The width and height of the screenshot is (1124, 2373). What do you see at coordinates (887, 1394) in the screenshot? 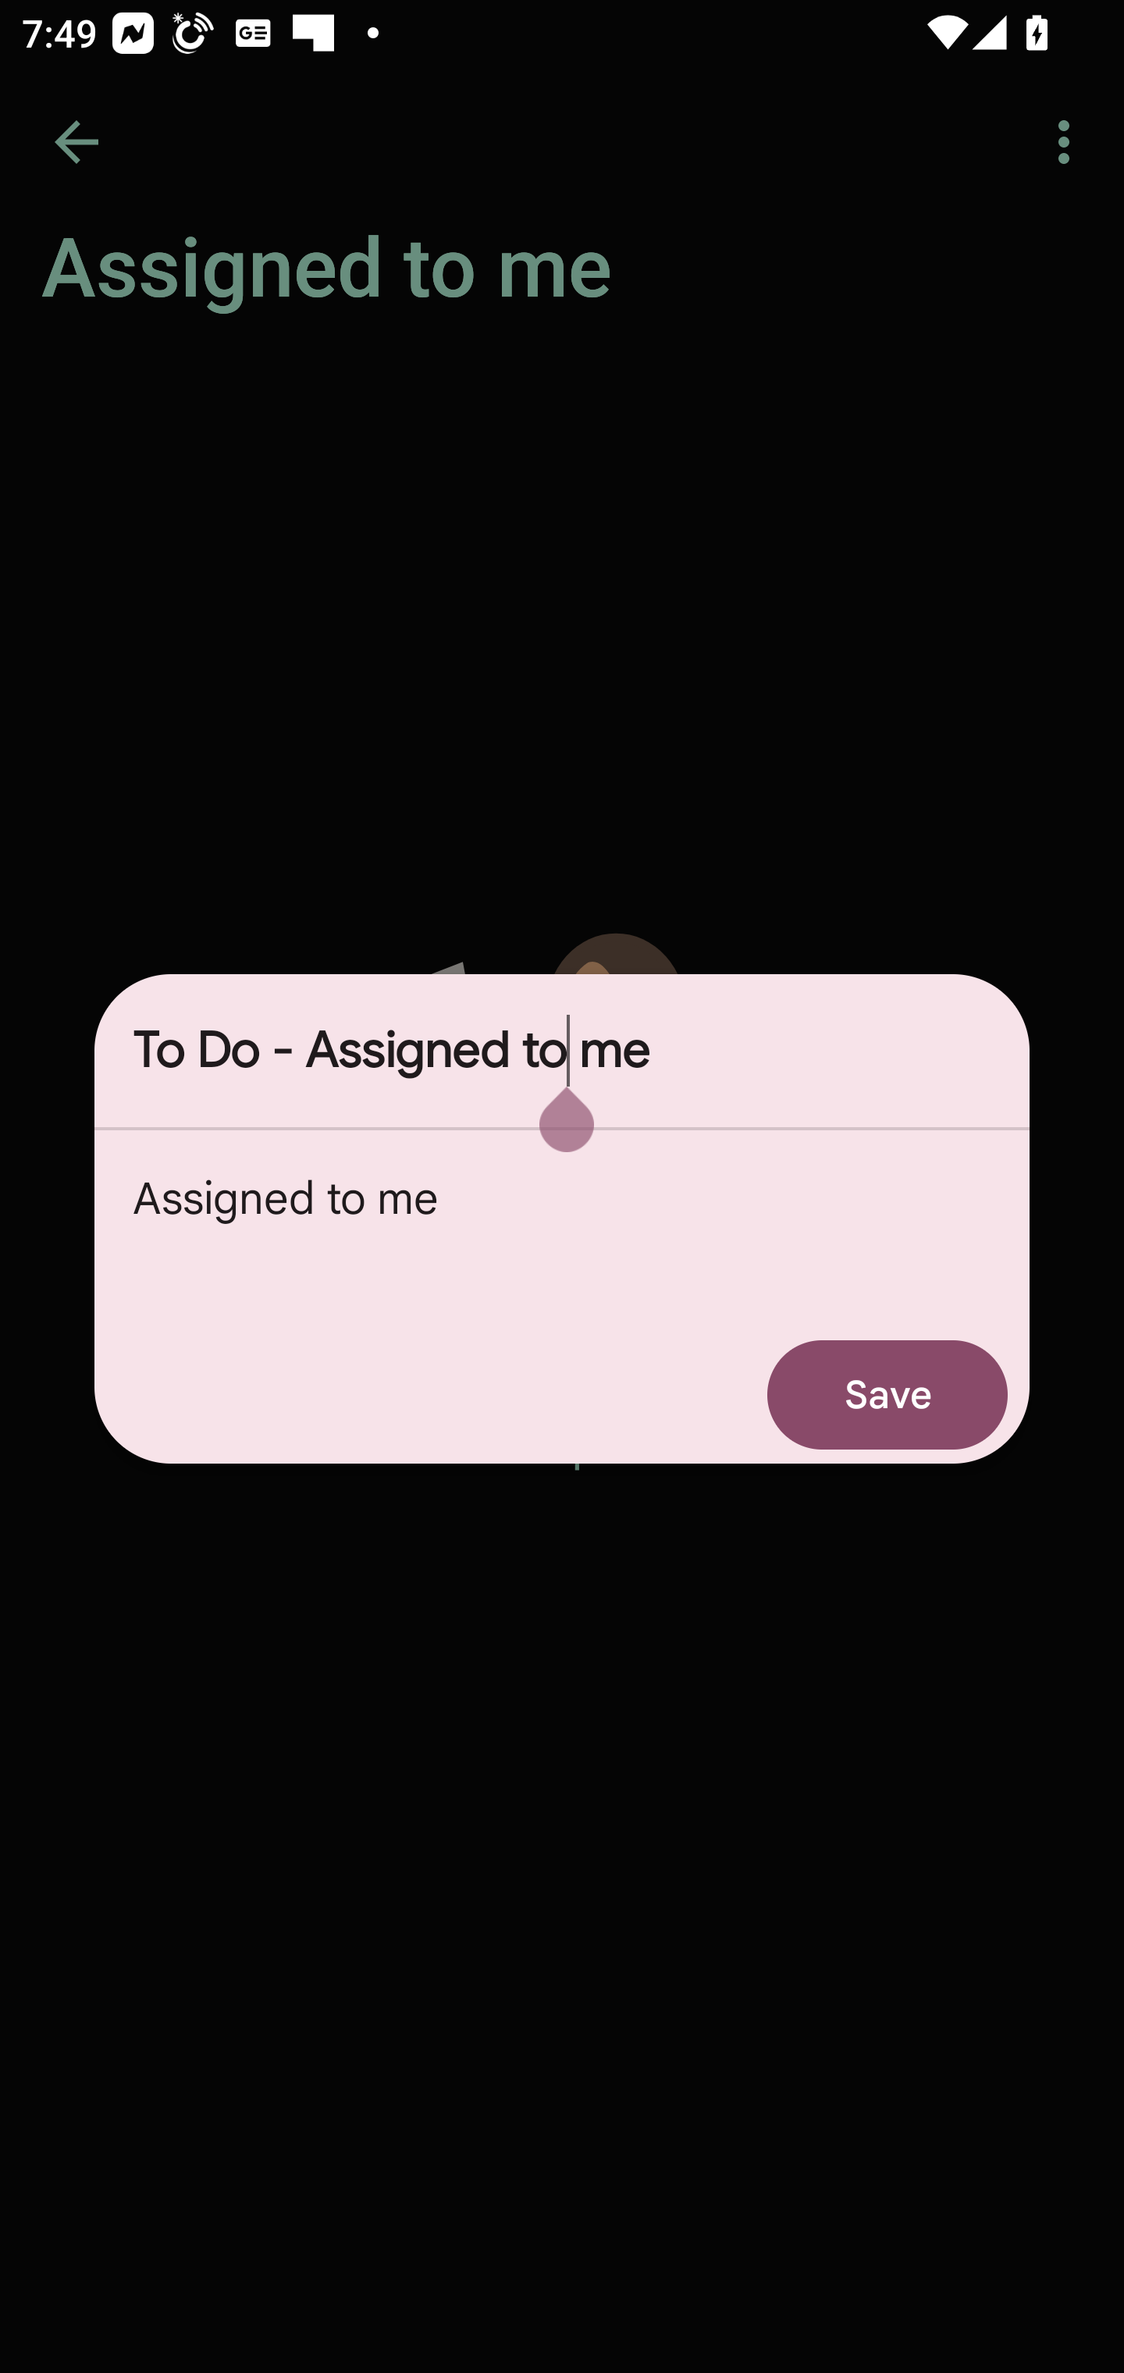
I see `Save` at bounding box center [887, 1394].